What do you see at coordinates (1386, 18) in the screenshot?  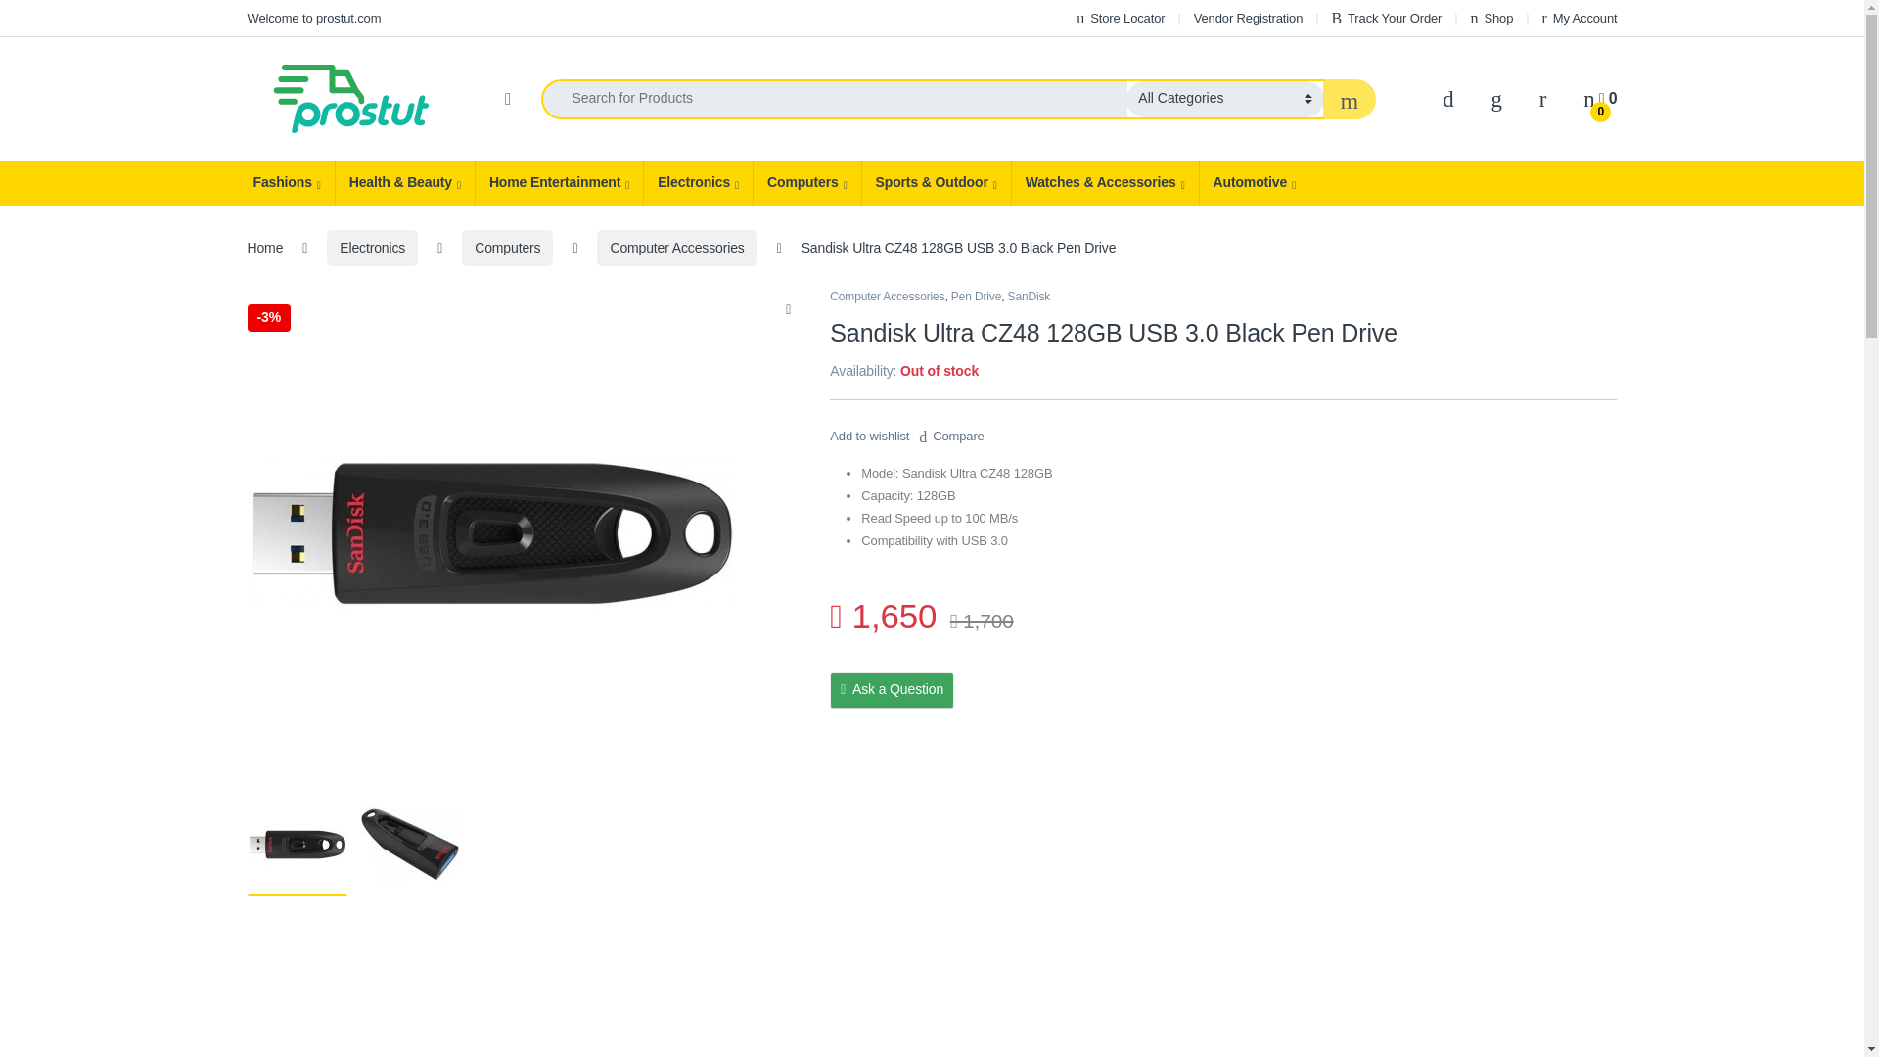 I see `Track Your Order` at bounding box center [1386, 18].